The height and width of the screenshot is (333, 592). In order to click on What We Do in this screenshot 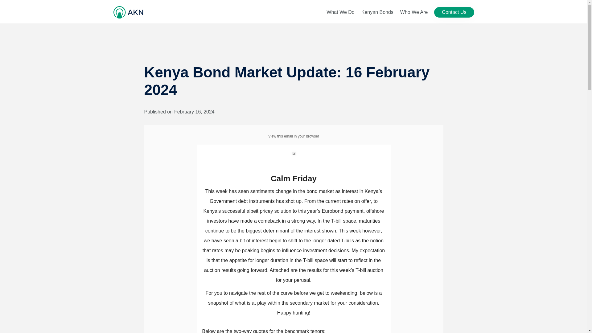, I will do `click(340, 12)`.